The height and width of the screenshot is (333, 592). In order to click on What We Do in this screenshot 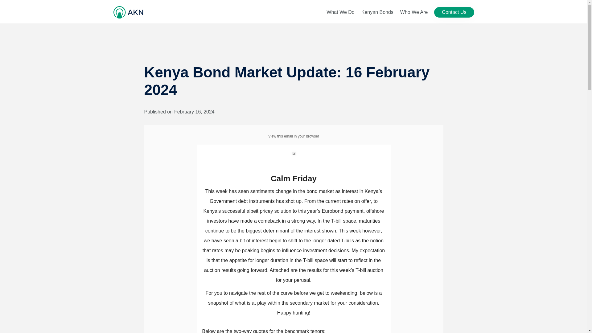, I will do `click(340, 12)`.